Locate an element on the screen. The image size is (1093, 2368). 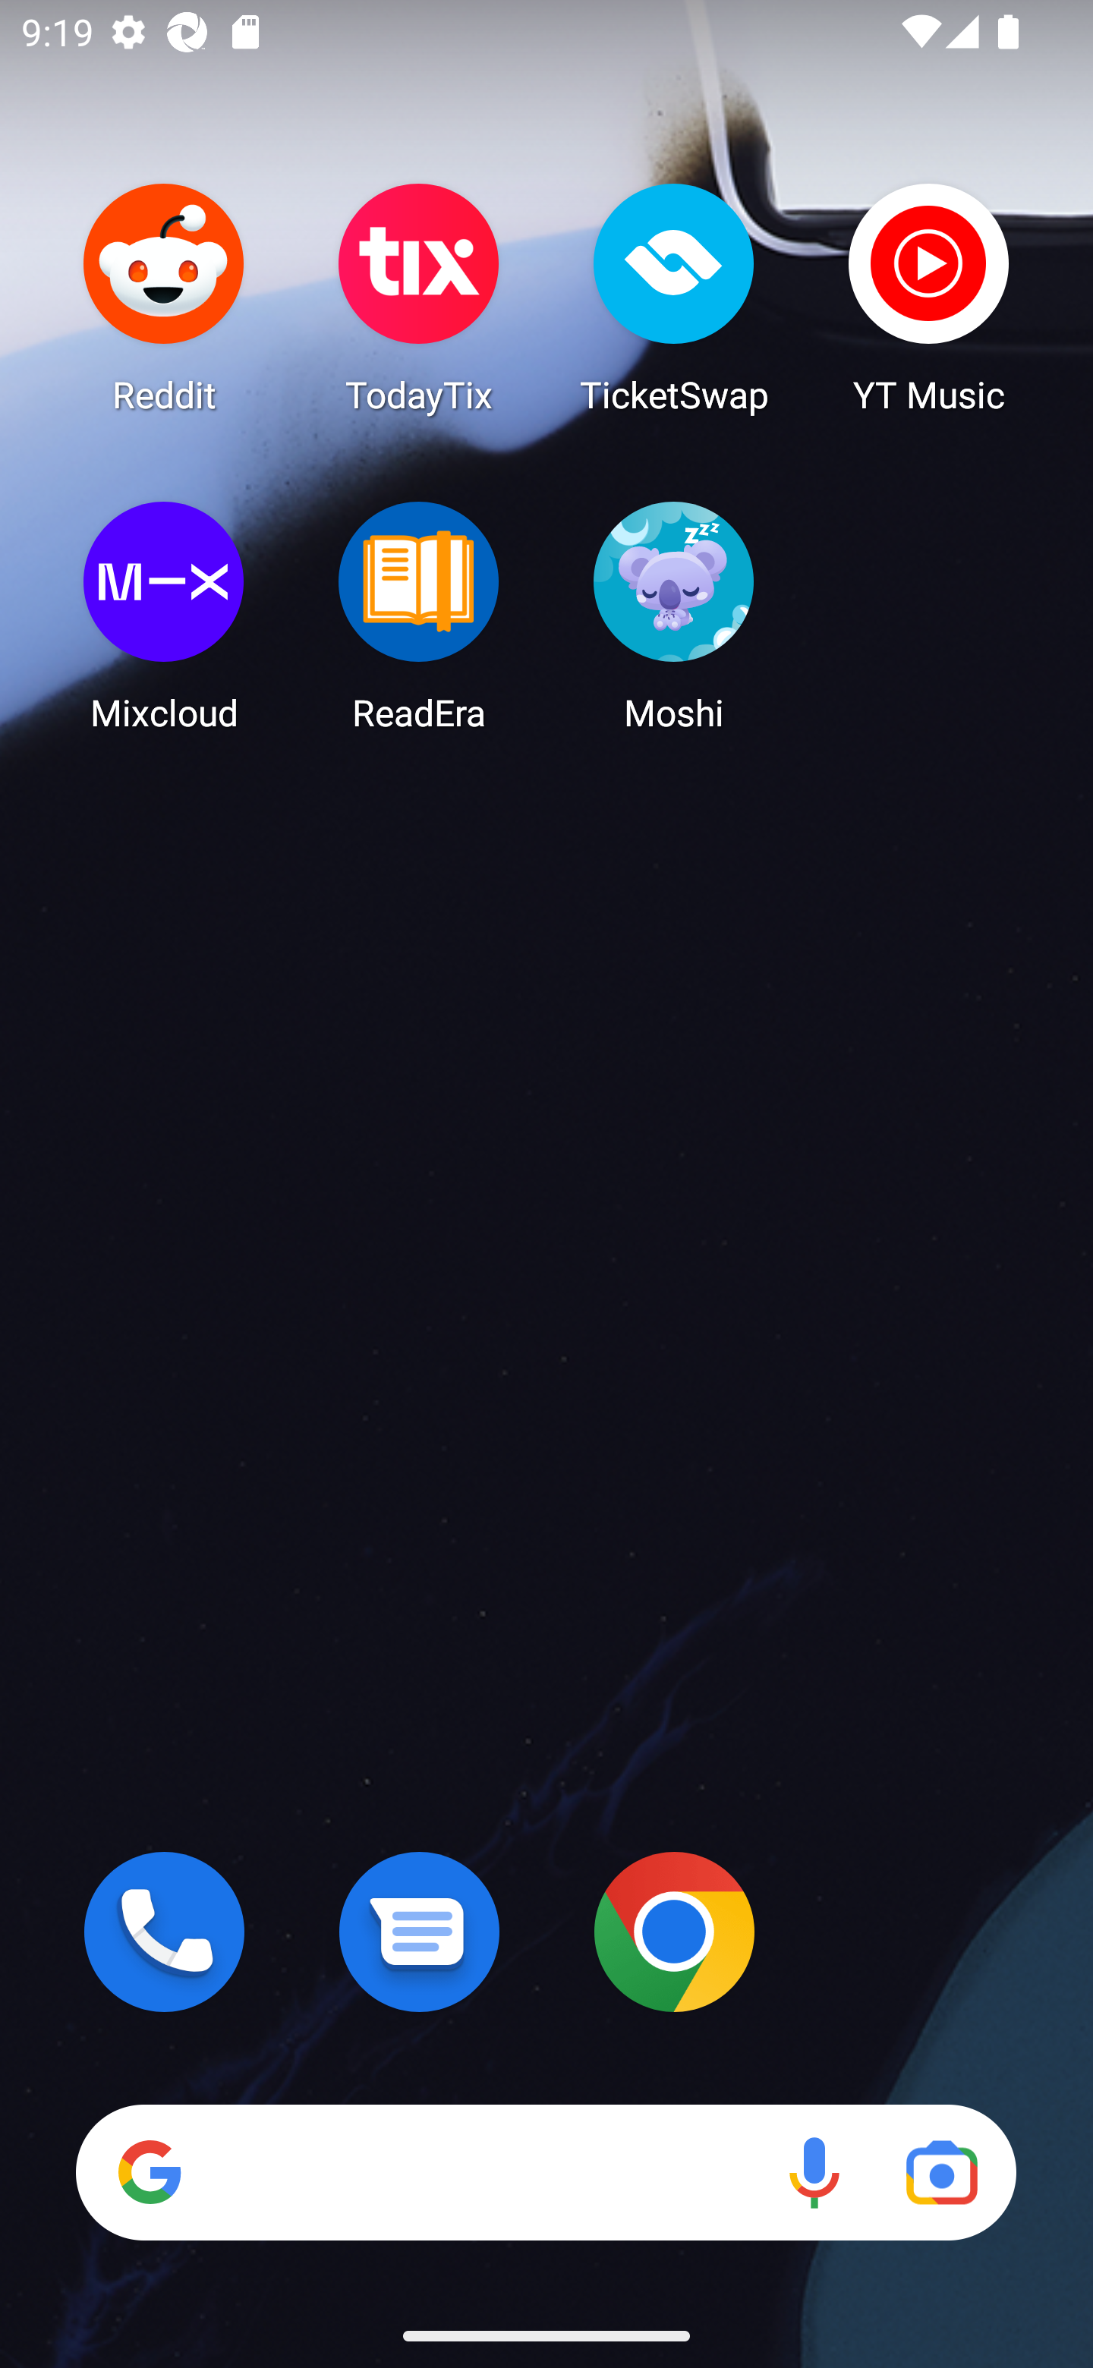
Reddit is located at coordinates (164, 298).